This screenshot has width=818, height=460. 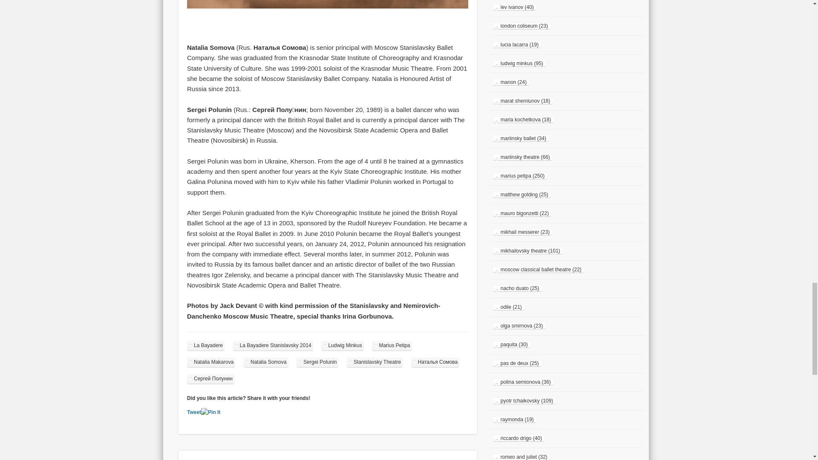 I want to click on Marius Petipa, so click(x=392, y=345).